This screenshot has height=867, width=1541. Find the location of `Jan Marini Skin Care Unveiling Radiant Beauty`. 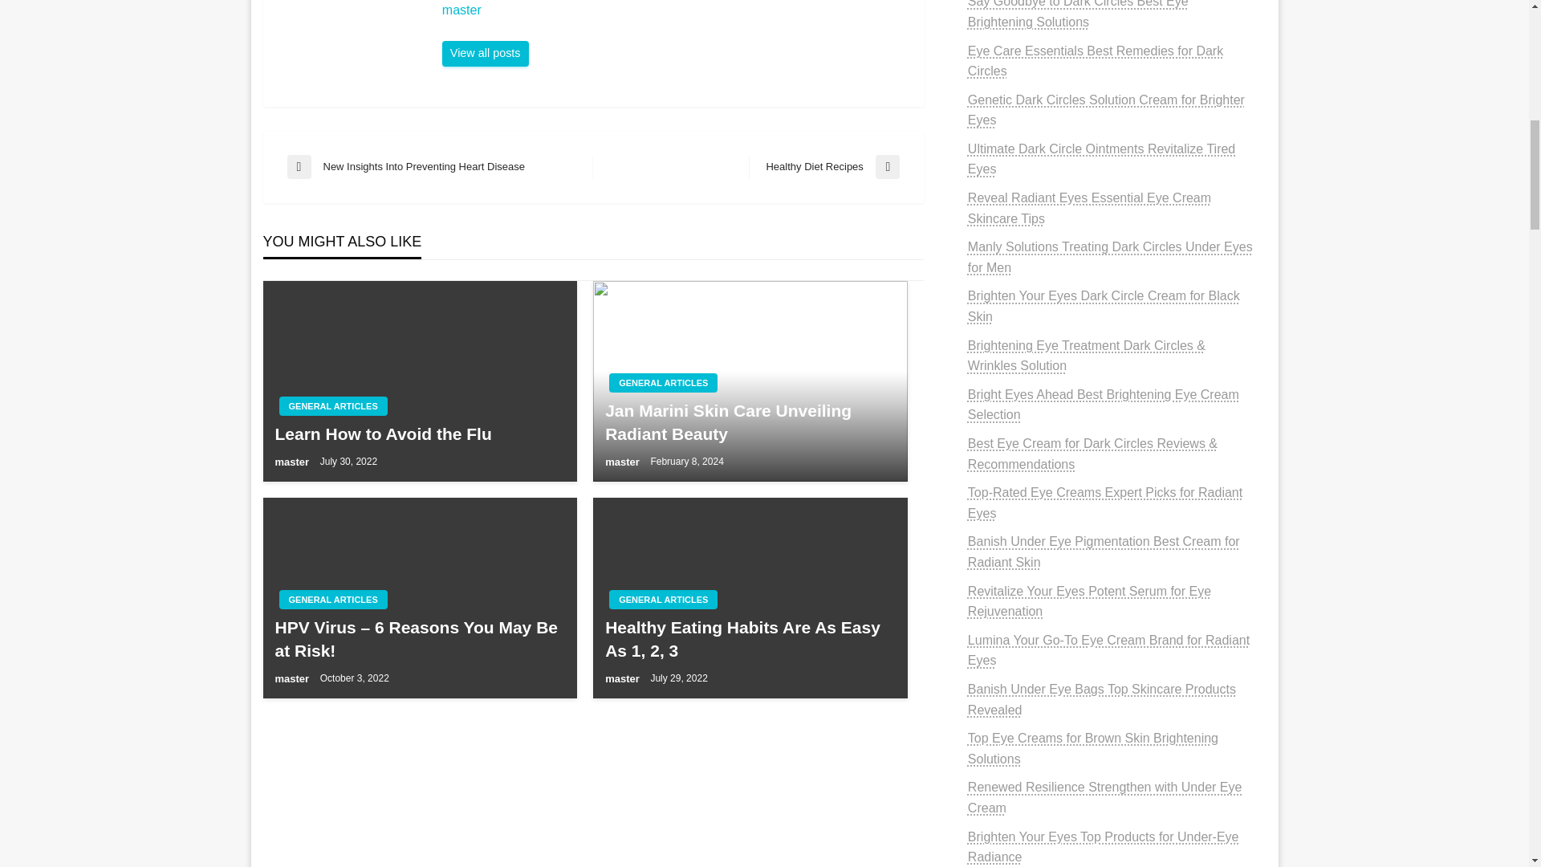

Jan Marini Skin Care Unveiling Radiant Beauty is located at coordinates (750, 422).